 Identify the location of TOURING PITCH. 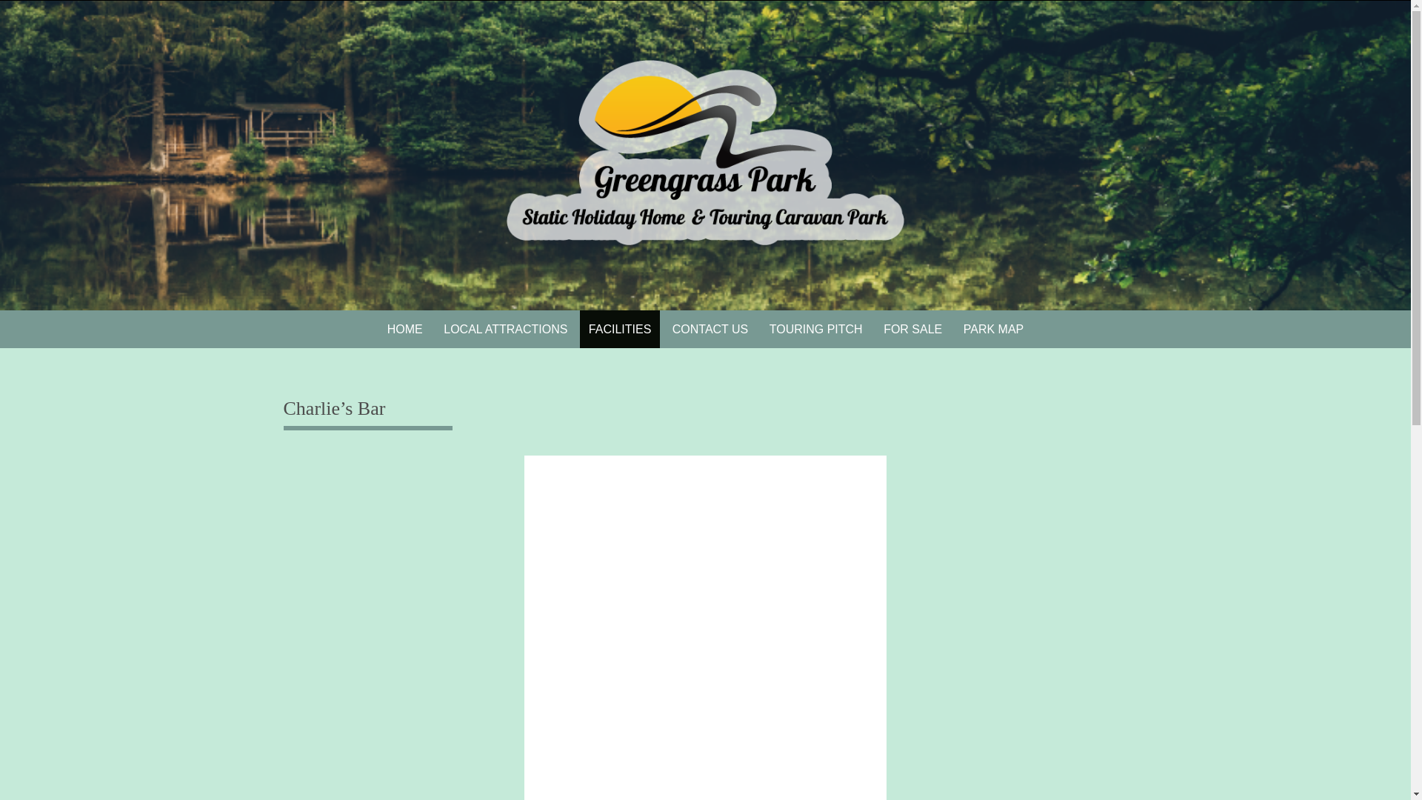
(816, 329).